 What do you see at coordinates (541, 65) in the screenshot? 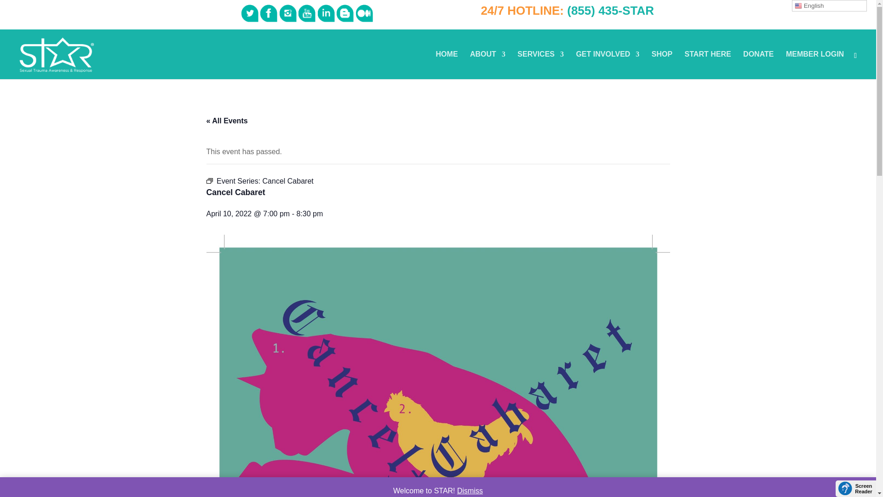
I see `SERVICES` at bounding box center [541, 65].